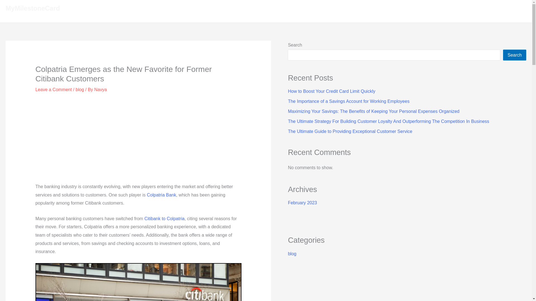 Image resolution: width=536 pixels, height=301 pixels. Describe the element at coordinates (100, 90) in the screenshot. I see `Navya` at that location.